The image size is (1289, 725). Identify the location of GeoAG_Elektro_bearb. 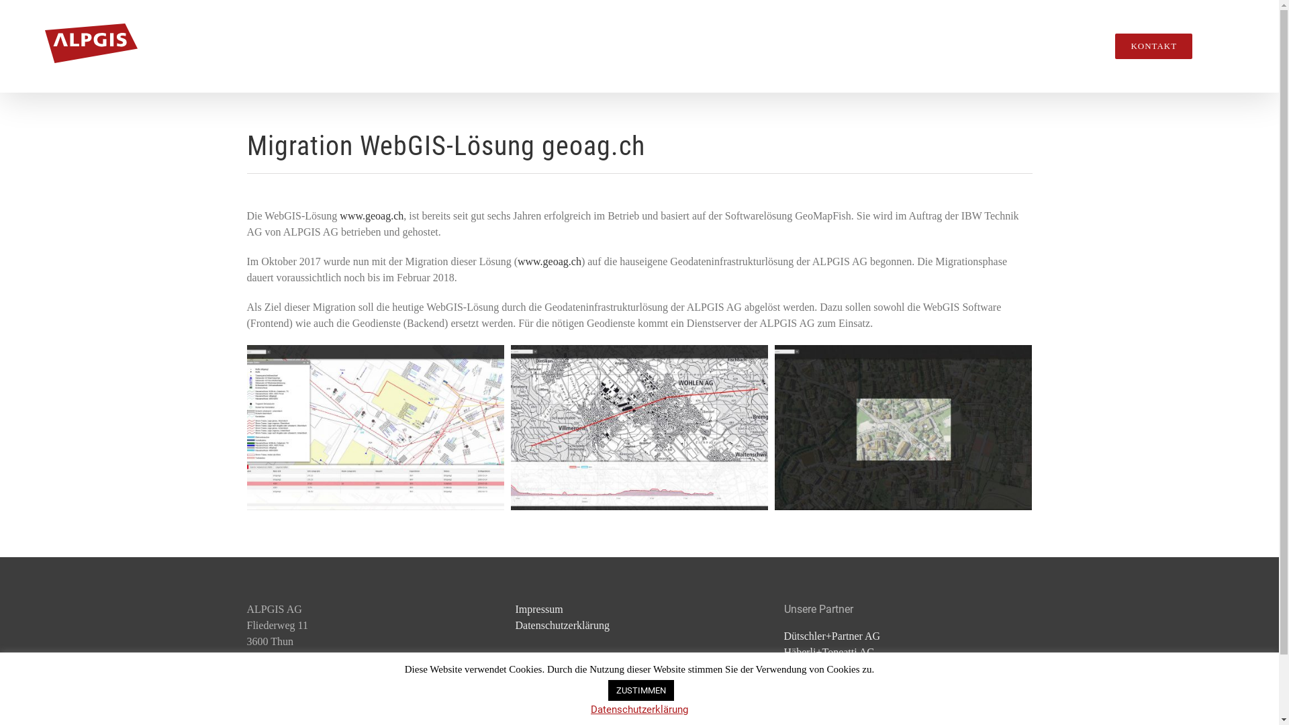
(376, 428).